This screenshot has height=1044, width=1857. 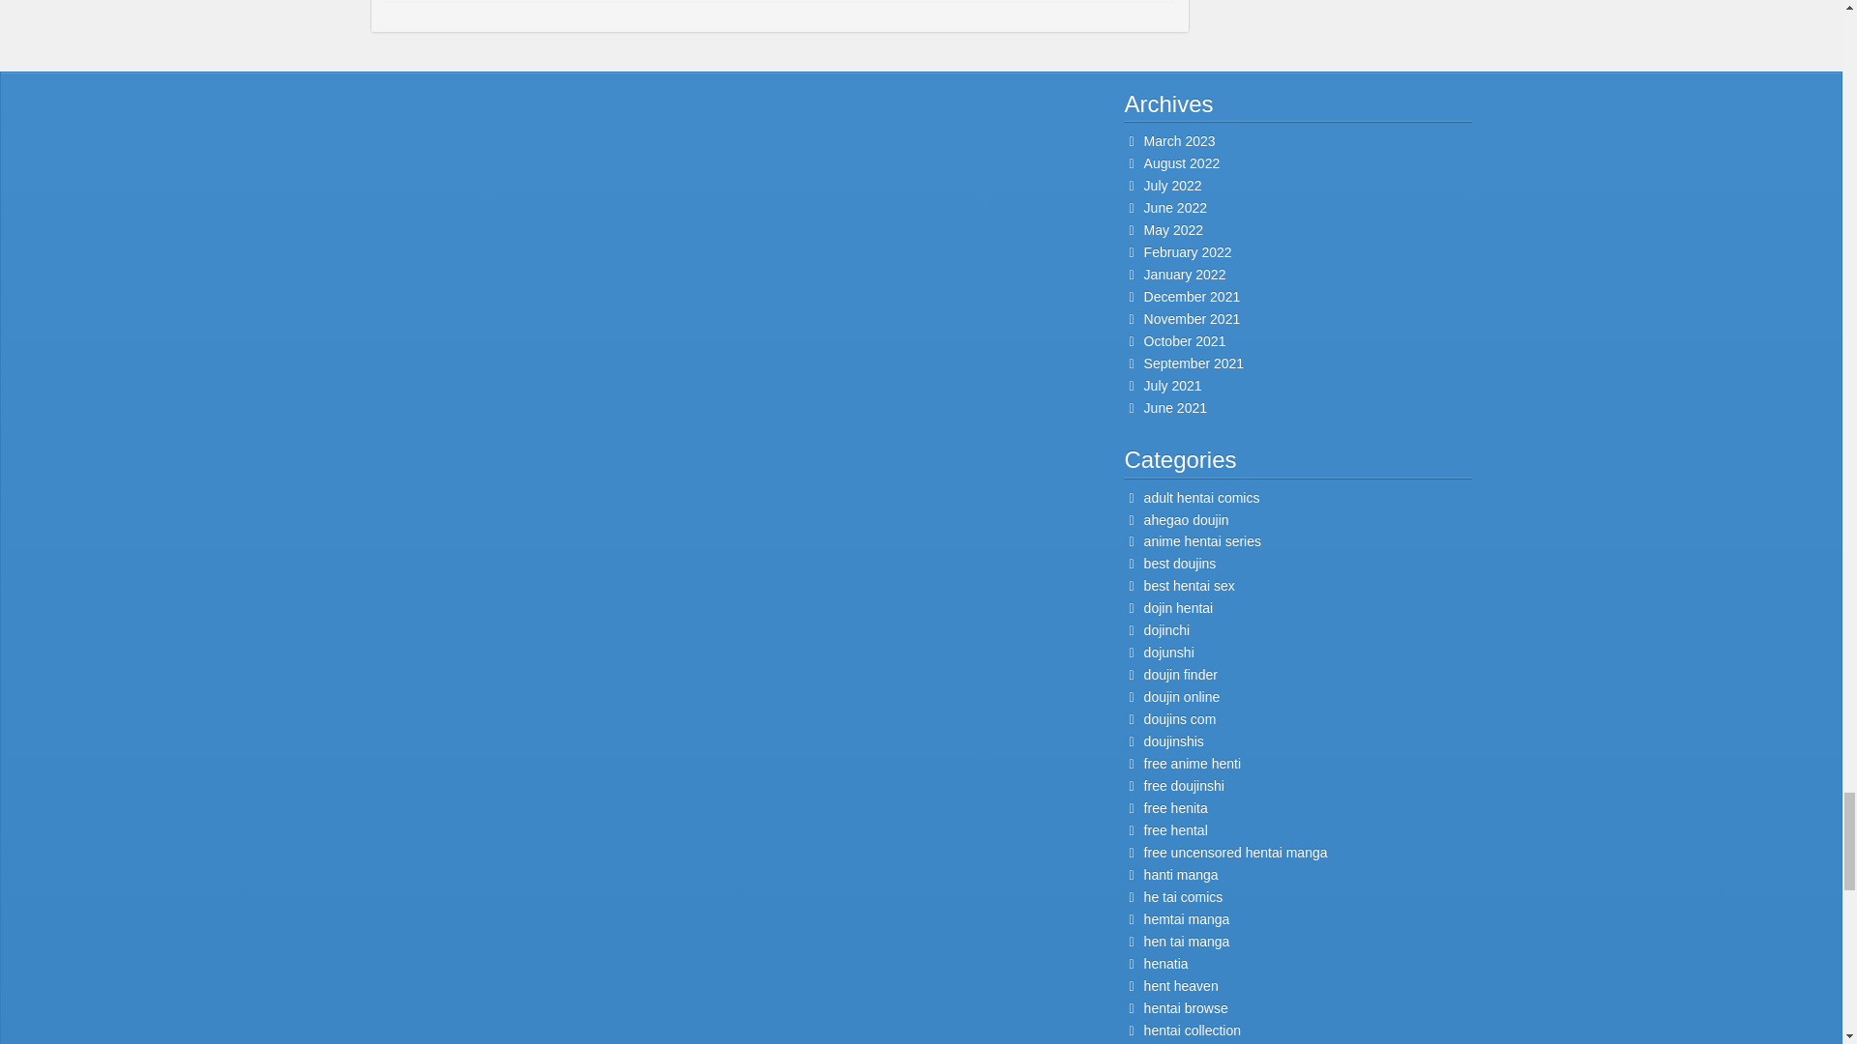 What do you see at coordinates (1180, 141) in the screenshot?
I see `March 2023` at bounding box center [1180, 141].